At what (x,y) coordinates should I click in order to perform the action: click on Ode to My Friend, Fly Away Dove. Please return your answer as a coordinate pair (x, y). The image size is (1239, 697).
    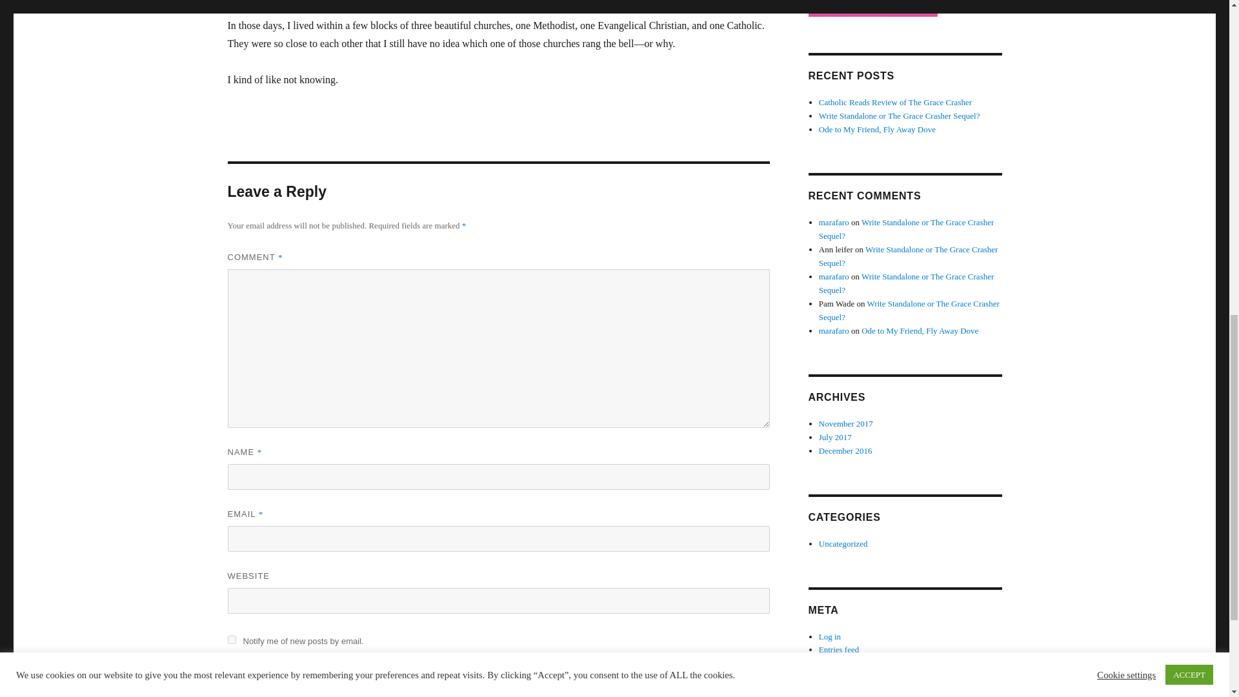
    Looking at the image, I should click on (877, 129).